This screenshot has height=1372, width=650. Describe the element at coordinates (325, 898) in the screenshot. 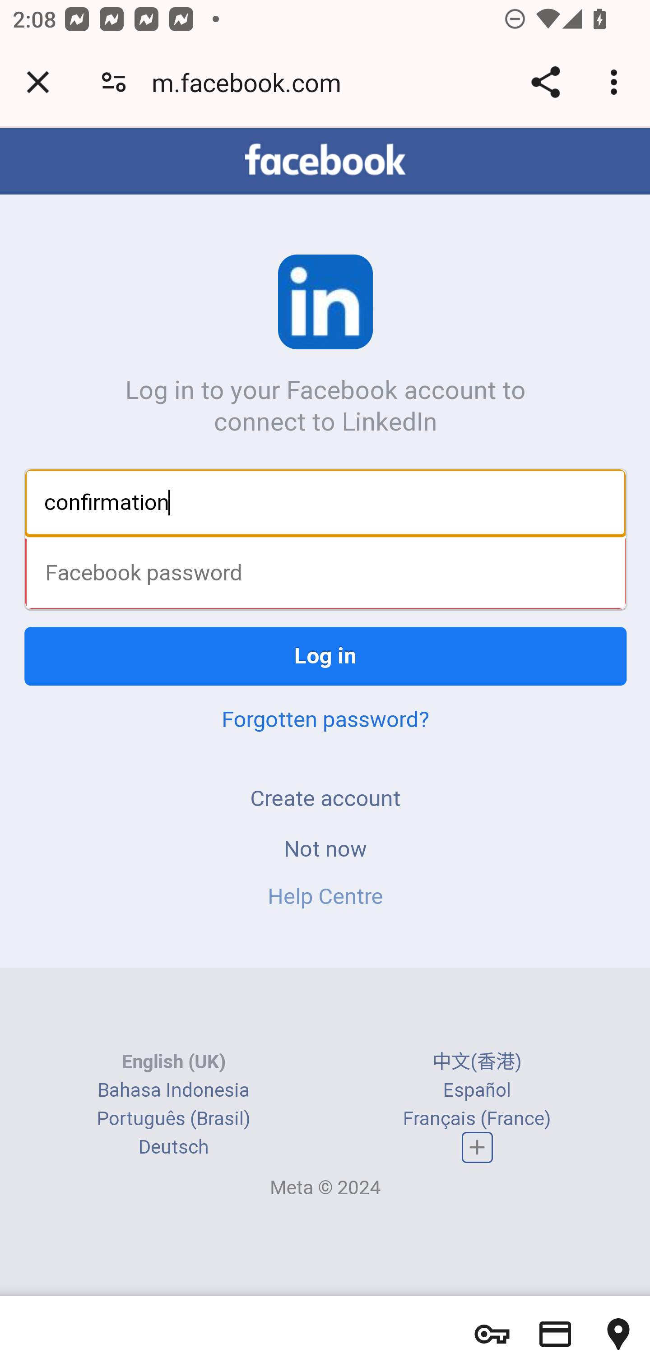

I see `Help Centre` at that location.